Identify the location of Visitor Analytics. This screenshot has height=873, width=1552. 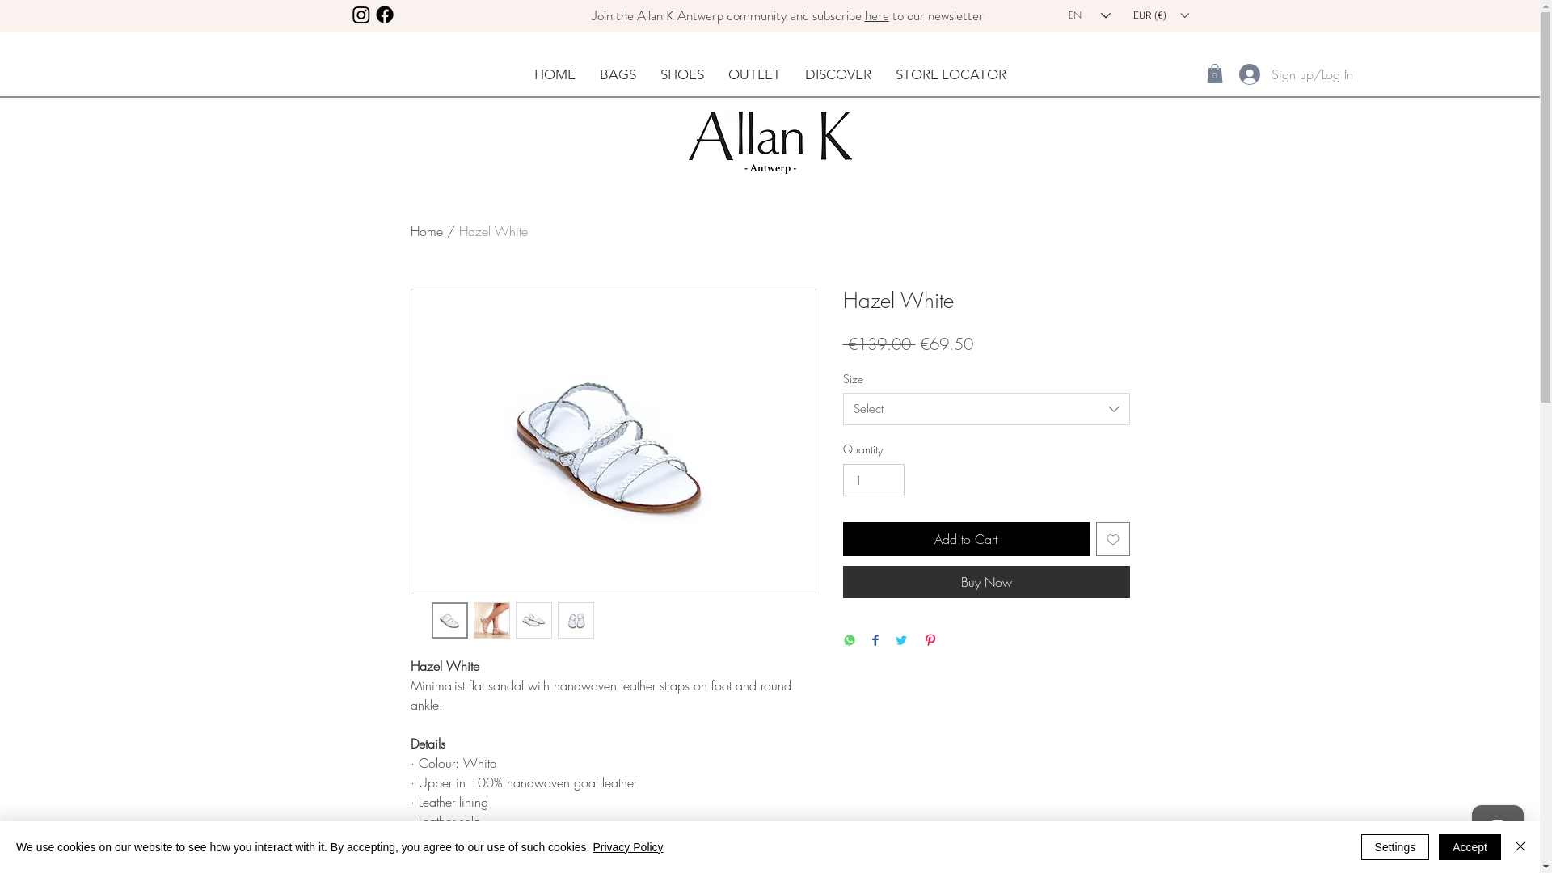
(1537, 5).